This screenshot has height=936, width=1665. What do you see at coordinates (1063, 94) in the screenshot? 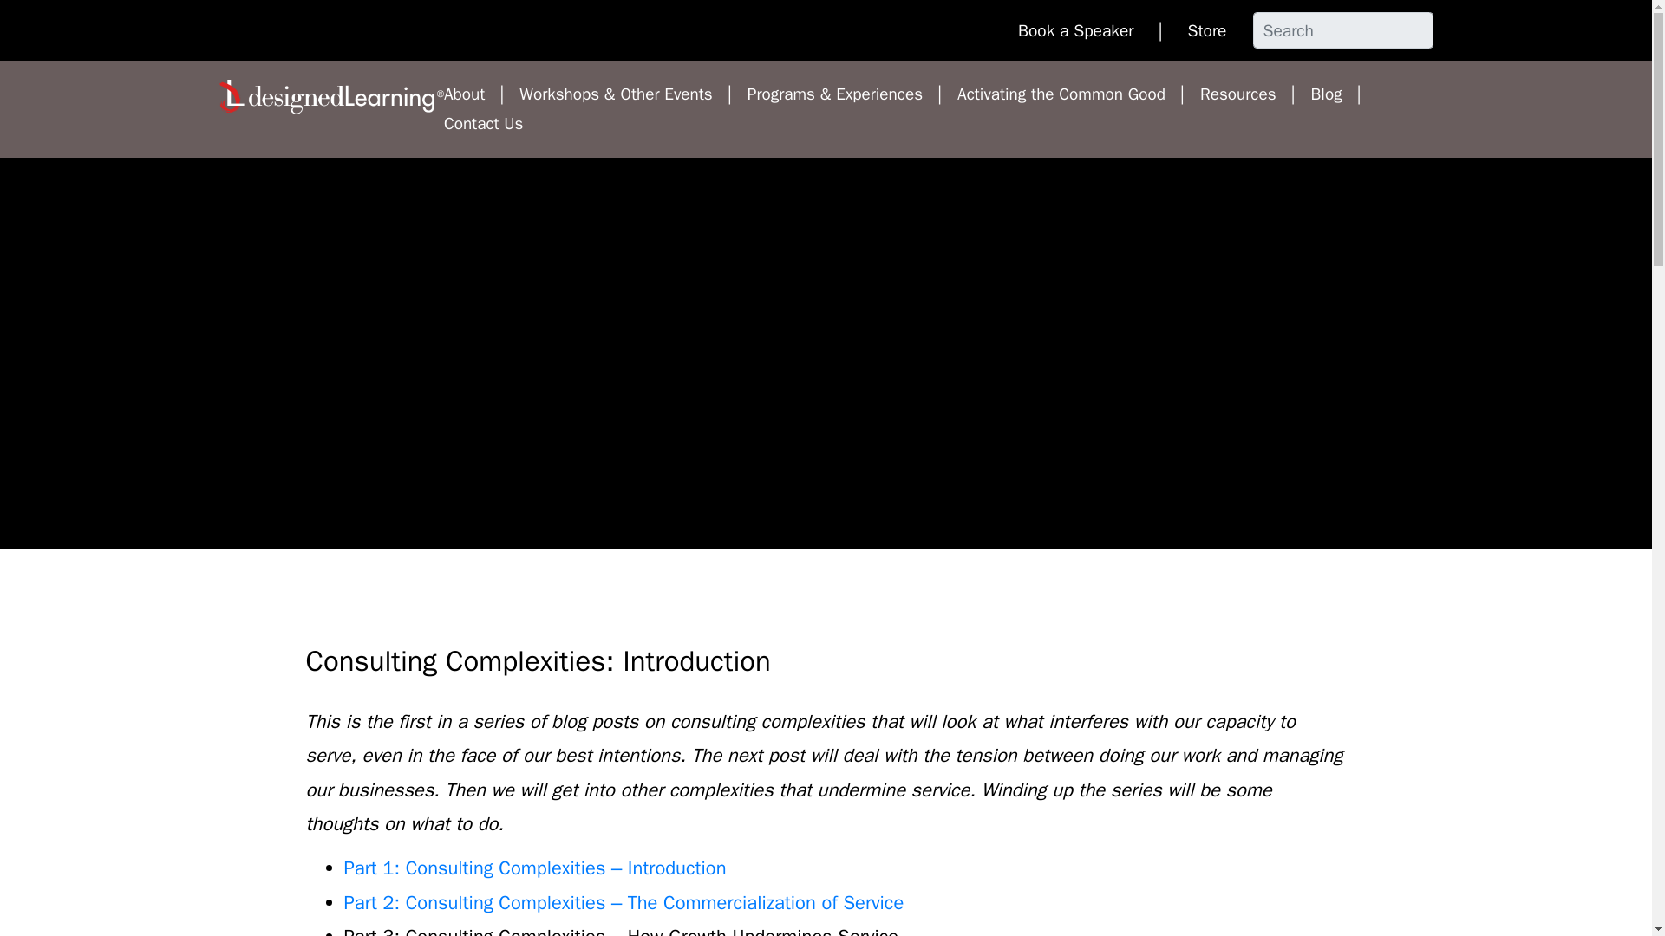
I see `Activating the Common Good` at bounding box center [1063, 94].